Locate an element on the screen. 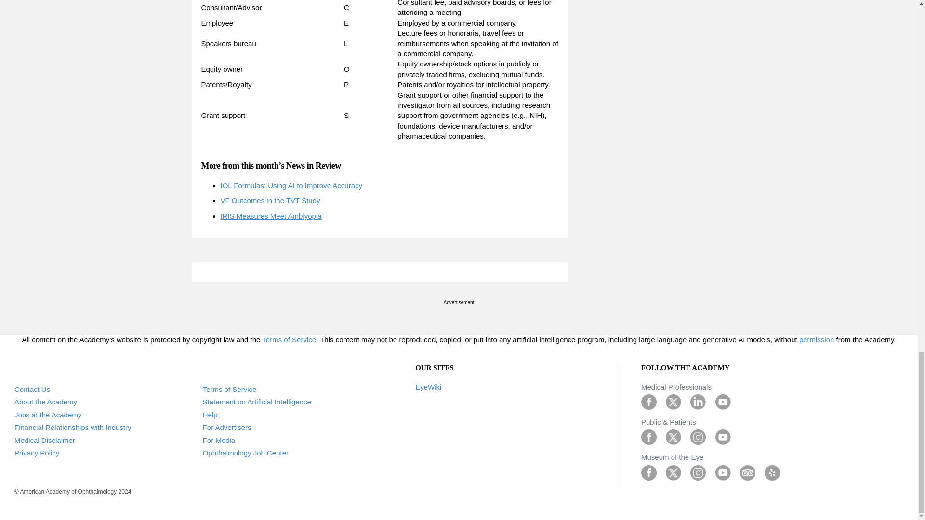  YouTube is located at coordinates (723, 436).